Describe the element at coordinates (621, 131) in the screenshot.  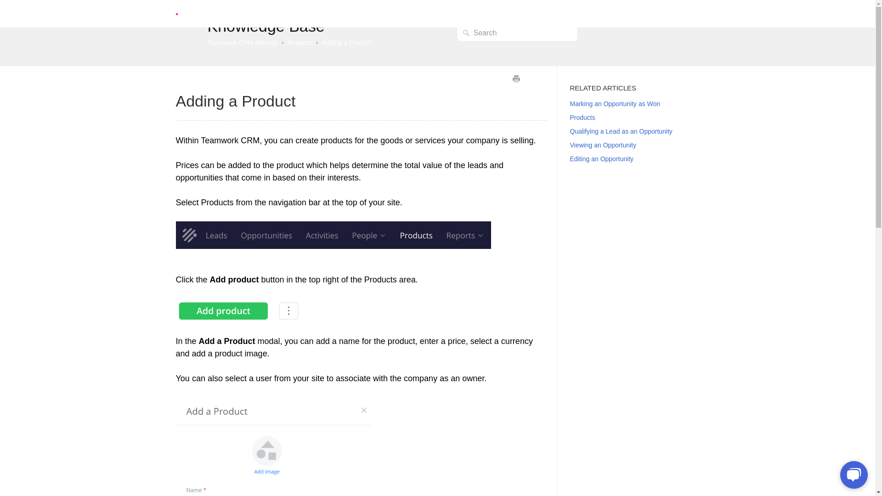
I see `Qualifying a Lead as an Opportunity` at that location.